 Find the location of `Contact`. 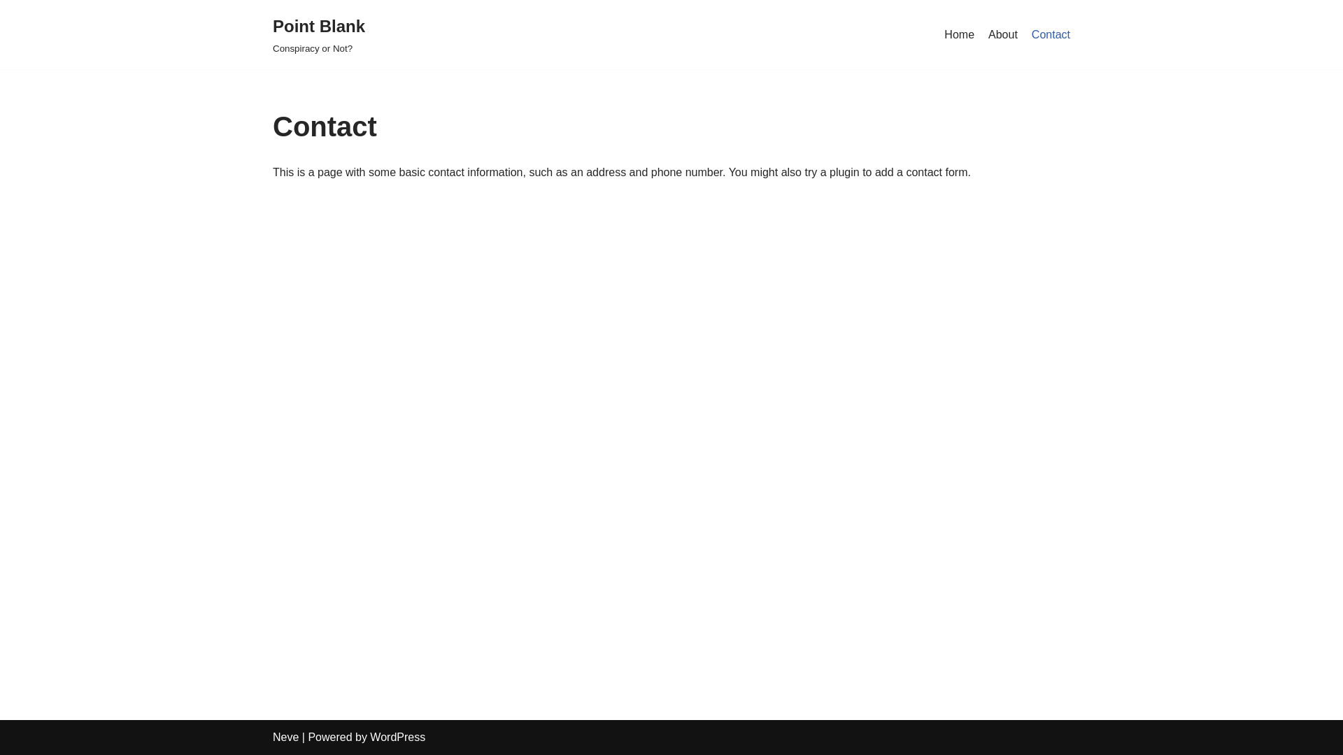

Contact is located at coordinates (1051, 35).